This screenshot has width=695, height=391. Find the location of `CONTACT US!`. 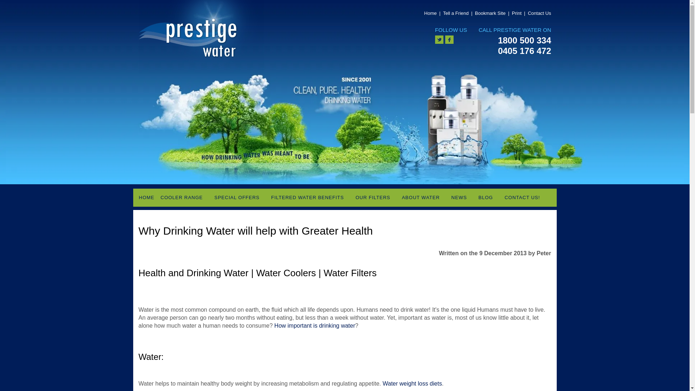

CONTACT US! is located at coordinates (522, 198).